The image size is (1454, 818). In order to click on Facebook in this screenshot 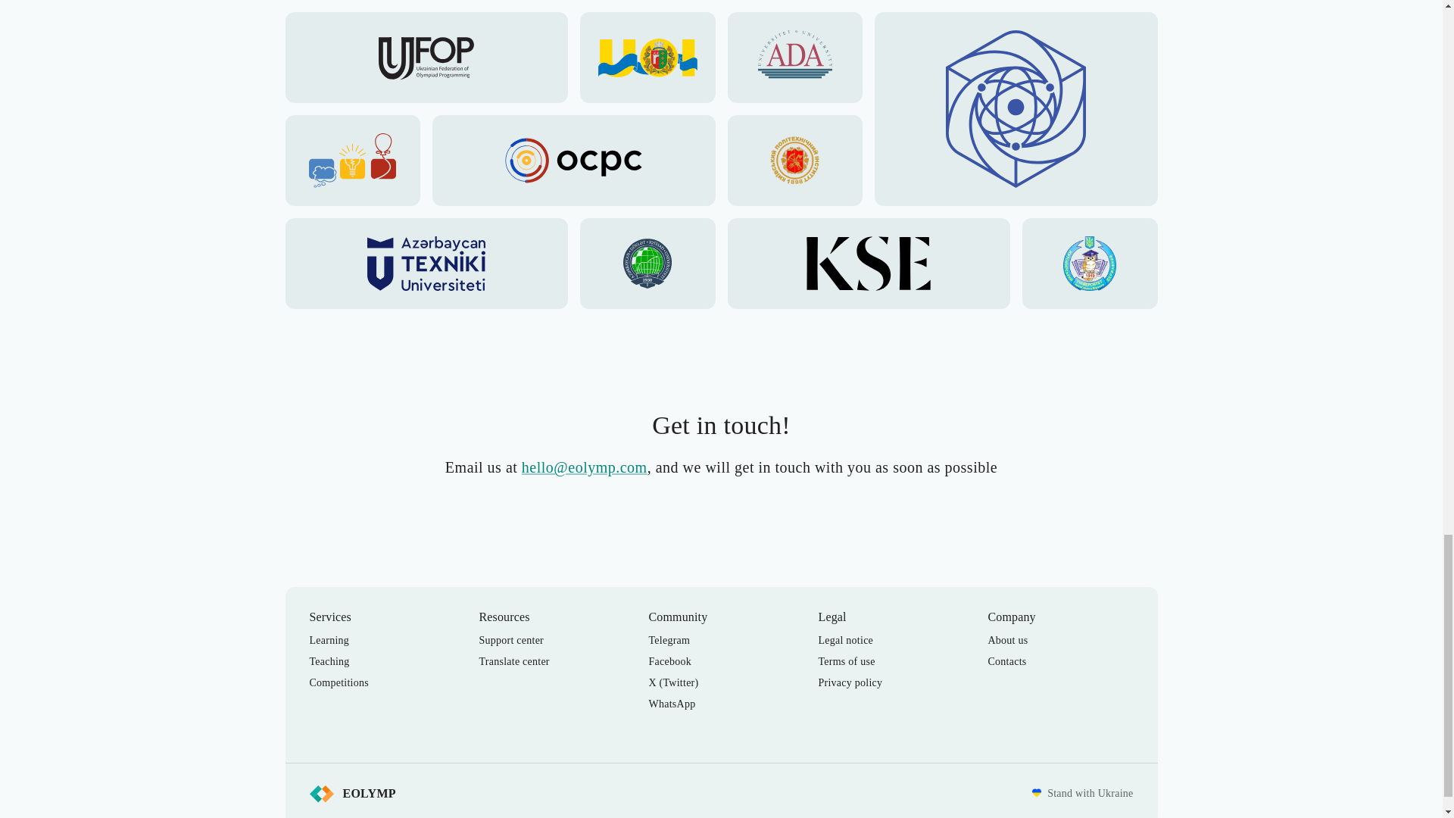, I will do `click(669, 662)`.